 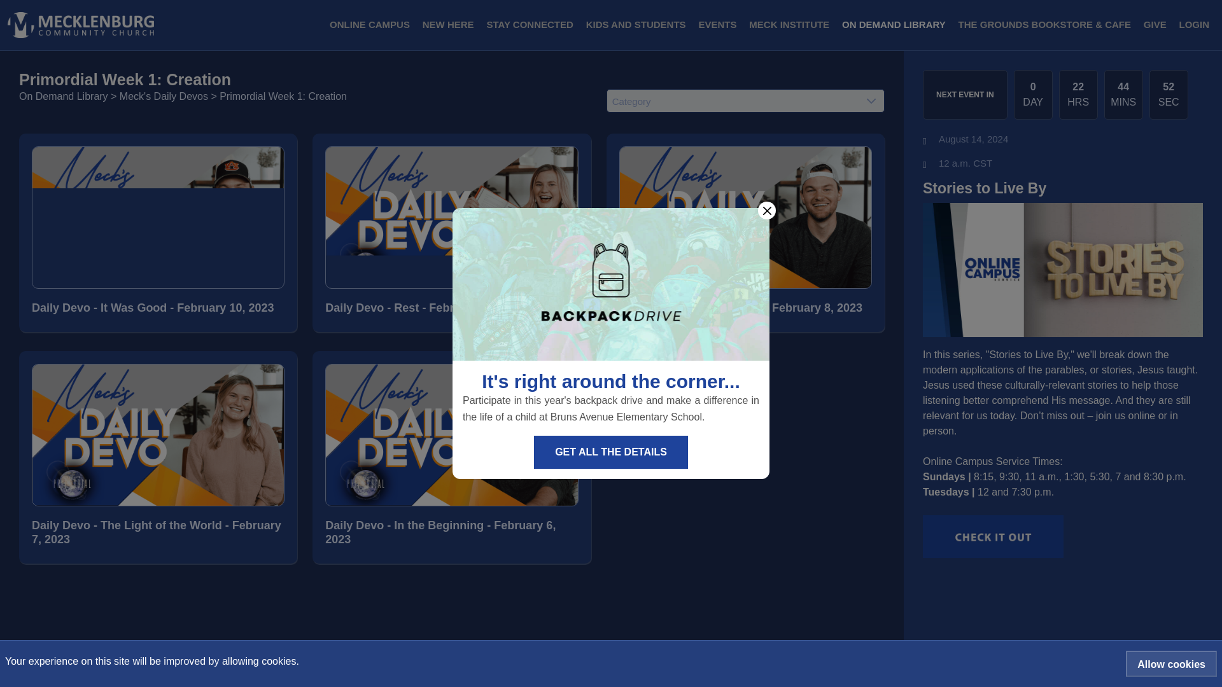 What do you see at coordinates (789, 25) in the screenshot?
I see `MECK INSTITUTE` at bounding box center [789, 25].